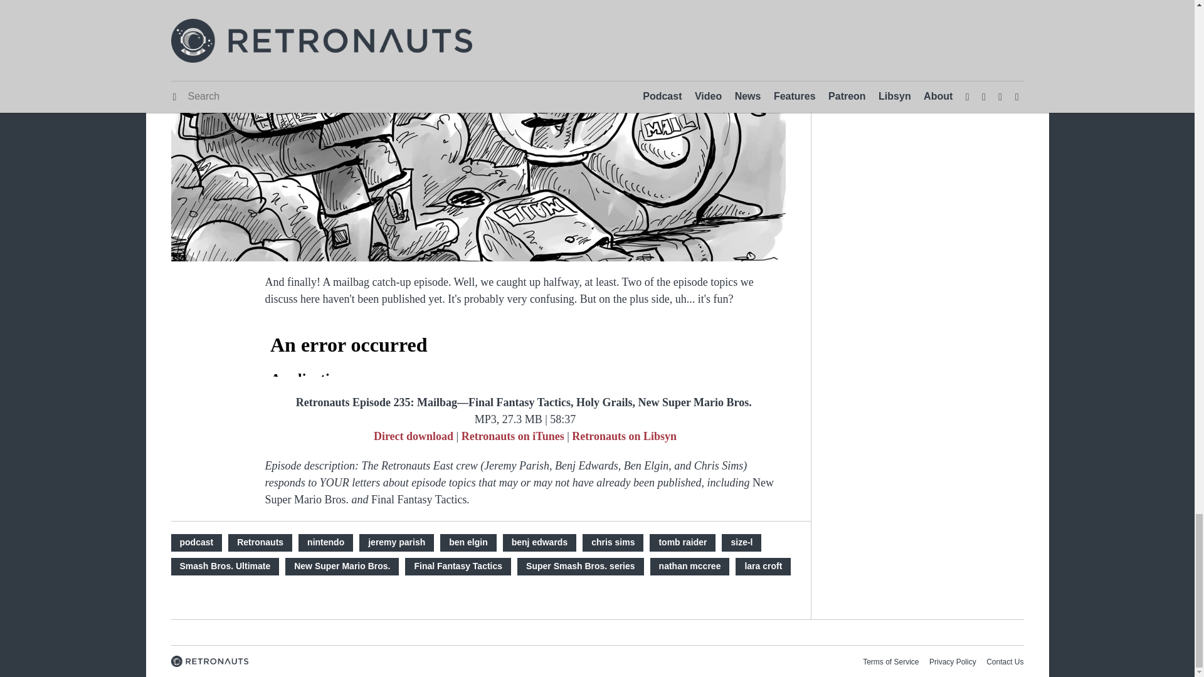 The width and height of the screenshot is (1204, 677). Describe the element at coordinates (468, 542) in the screenshot. I see `ben elgin` at that location.